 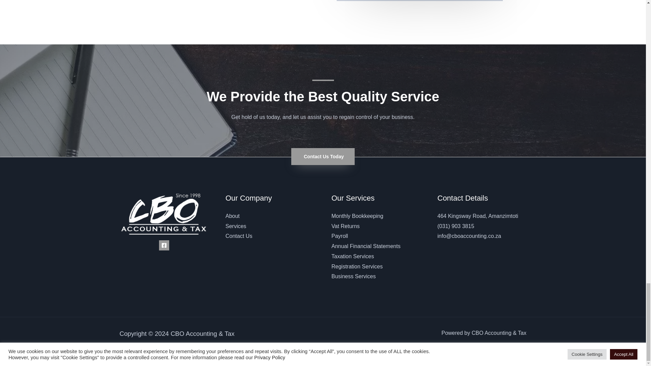 I want to click on Vat Returns, so click(x=346, y=226).